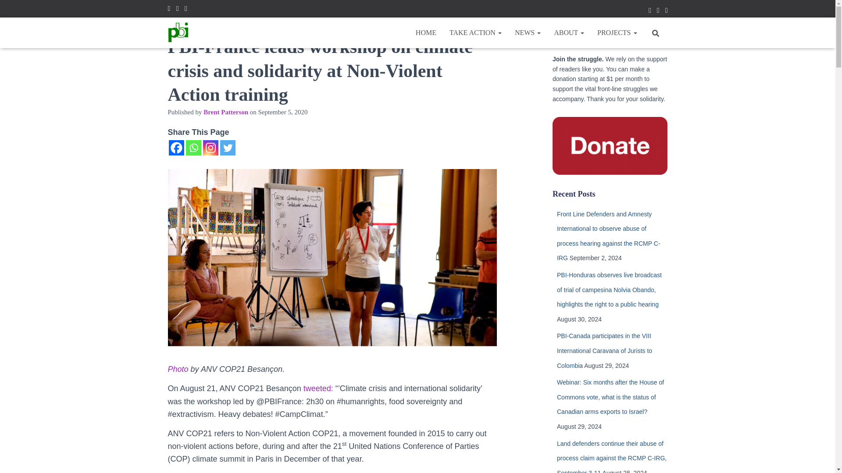 This screenshot has height=473, width=842. What do you see at coordinates (475, 32) in the screenshot?
I see `Take Action` at bounding box center [475, 32].